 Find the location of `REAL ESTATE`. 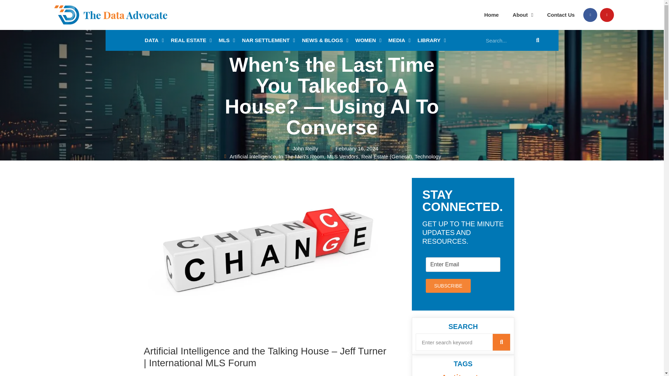

REAL ESTATE is located at coordinates (191, 40).